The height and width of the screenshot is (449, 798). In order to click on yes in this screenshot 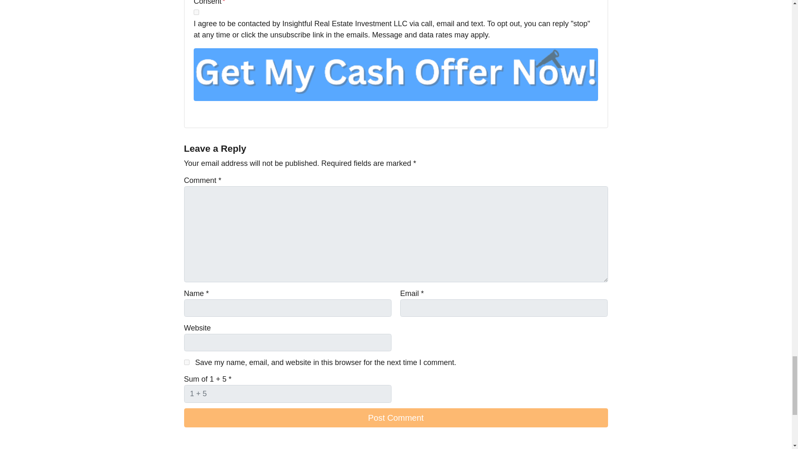, I will do `click(186, 363)`.